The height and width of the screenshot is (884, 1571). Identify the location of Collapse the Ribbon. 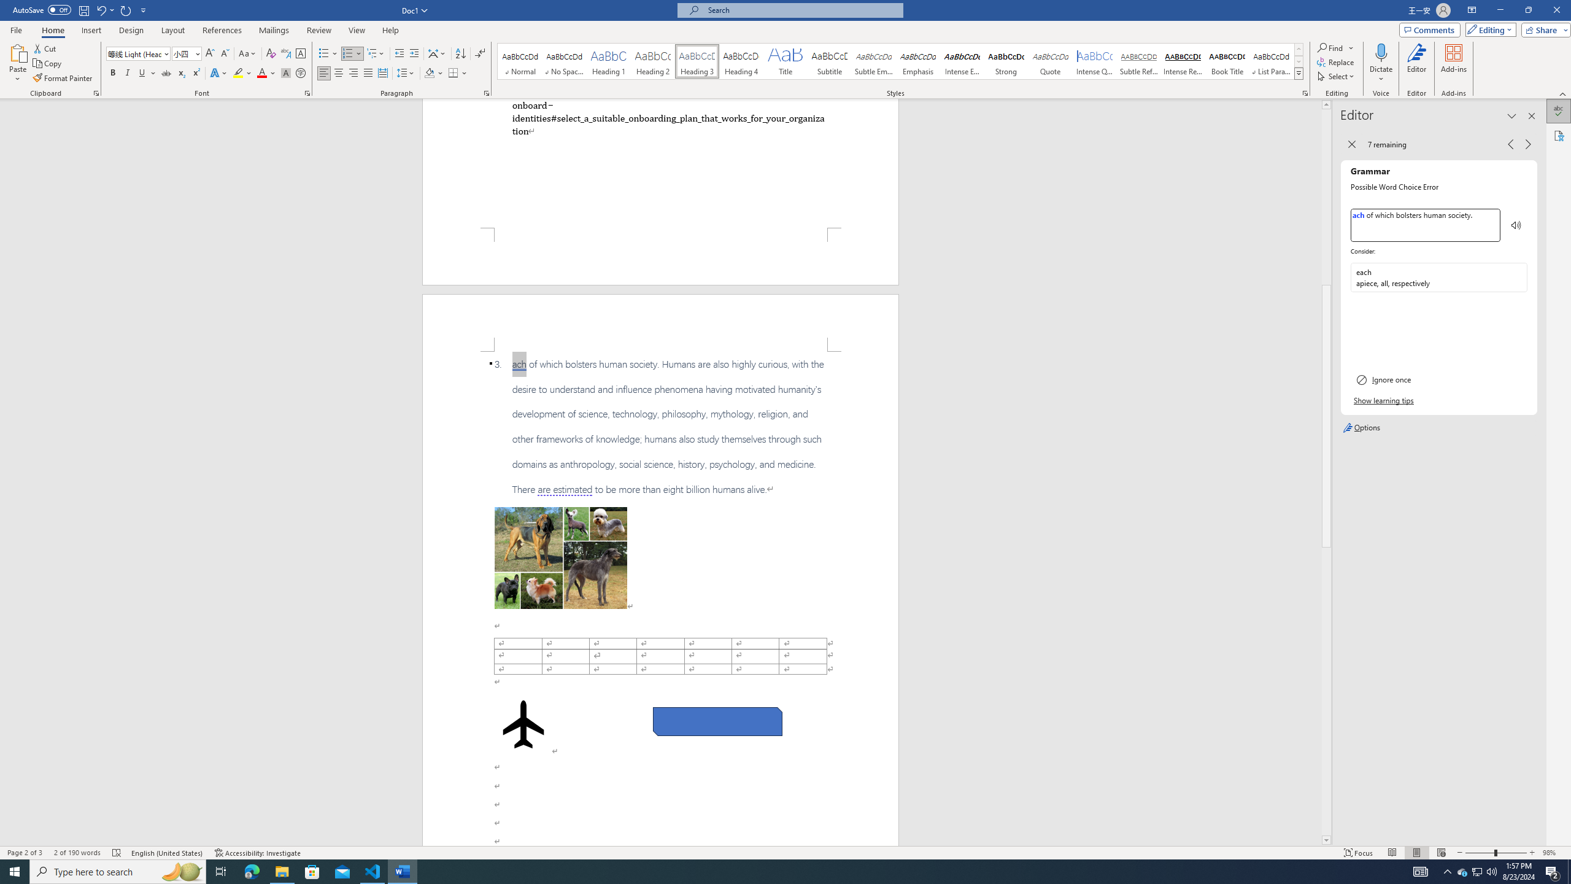
(1563, 93).